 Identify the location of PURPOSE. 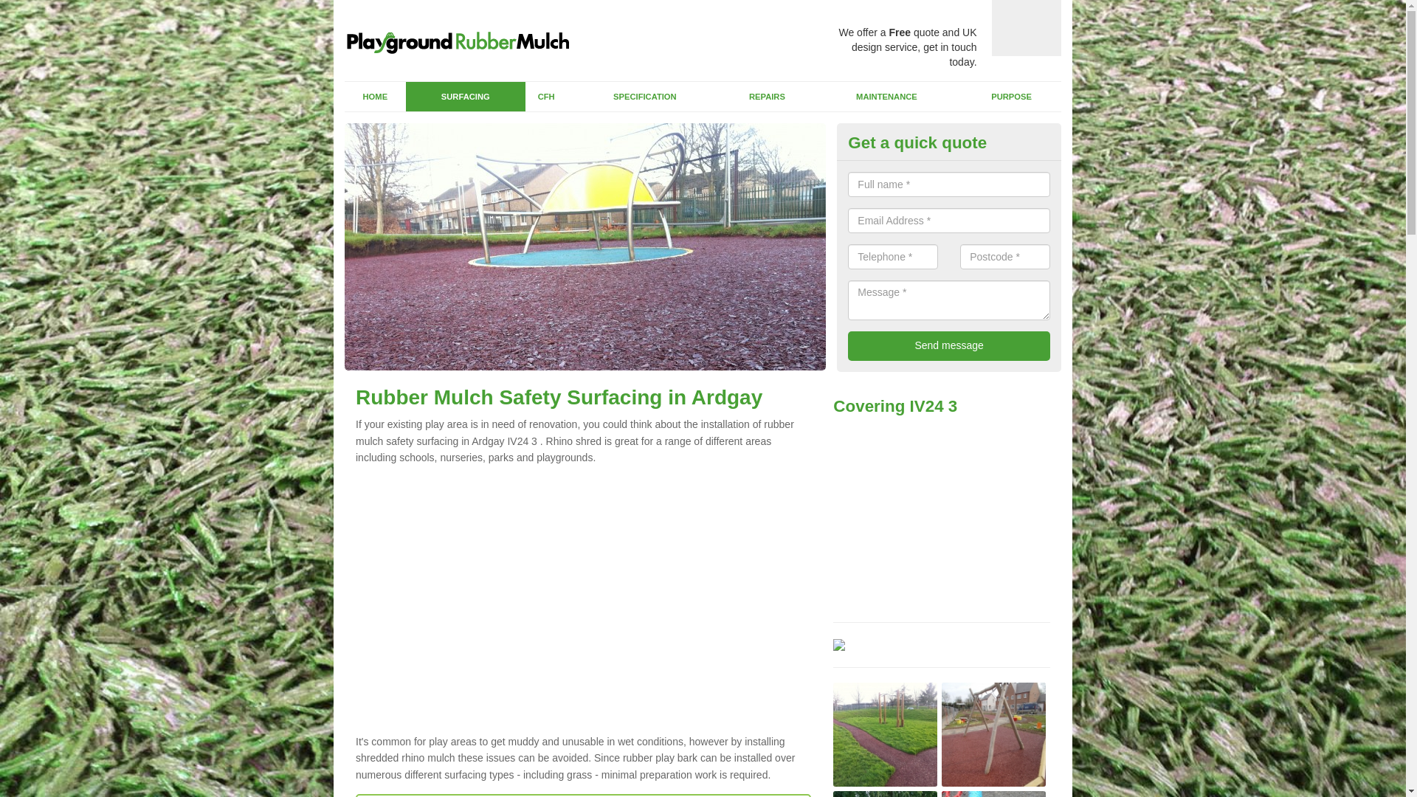
(1011, 97).